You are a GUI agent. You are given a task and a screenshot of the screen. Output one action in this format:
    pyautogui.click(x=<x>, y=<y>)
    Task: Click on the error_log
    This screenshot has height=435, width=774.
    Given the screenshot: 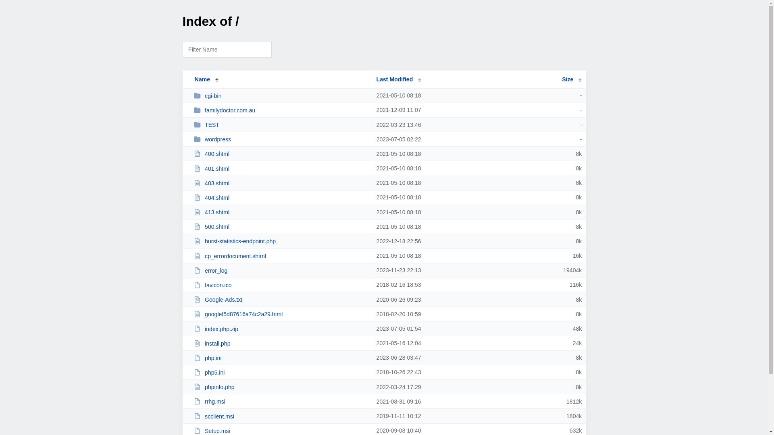 What is the action you would take?
    pyautogui.click(x=281, y=271)
    